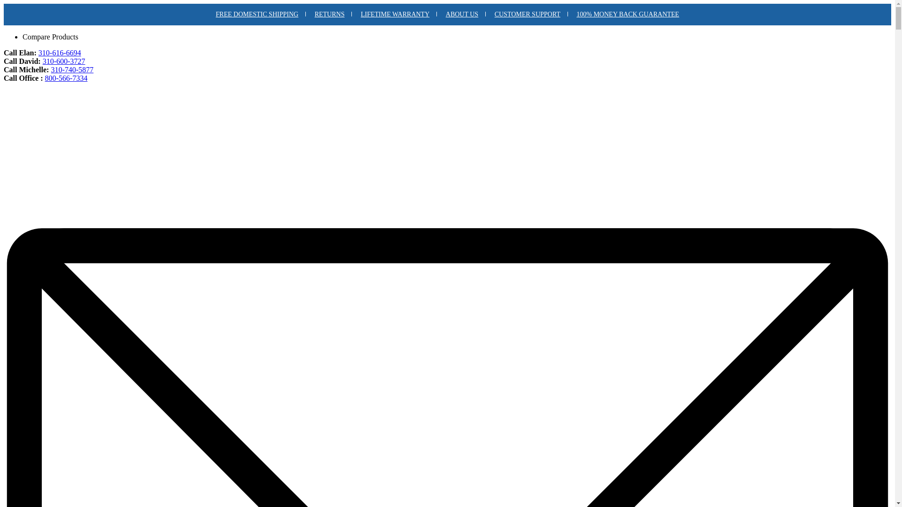 Image resolution: width=902 pixels, height=507 pixels. Describe the element at coordinates (51, 37) in the screenshot. I see `Compare Products` at that location.